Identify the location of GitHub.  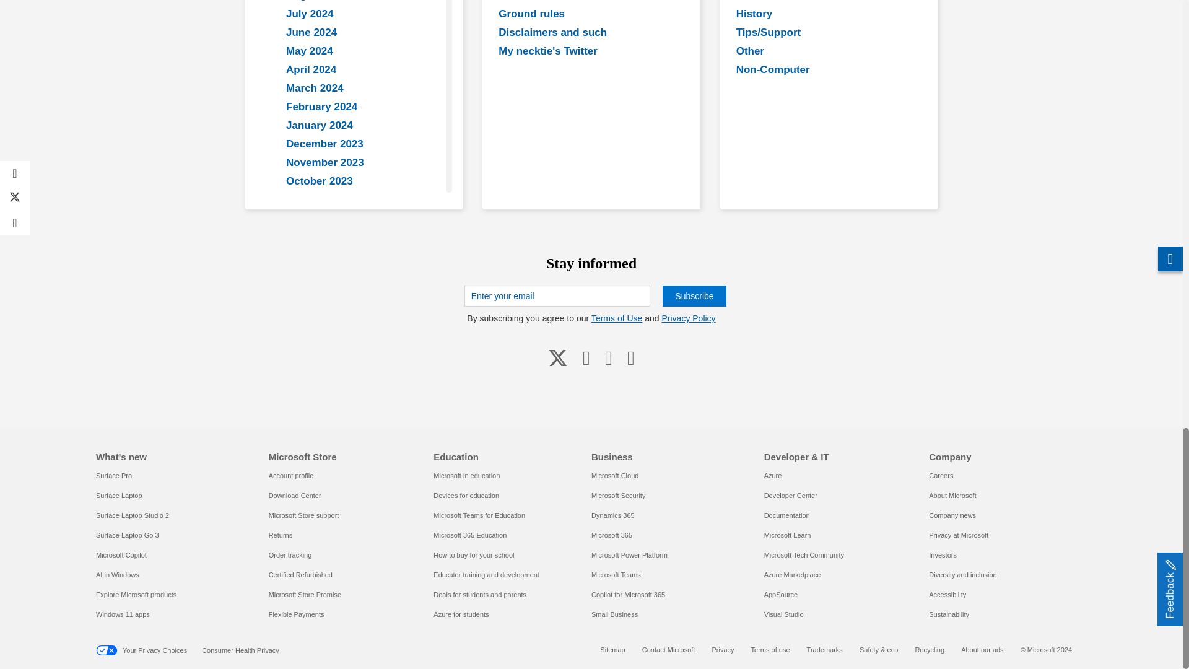
(608, 358).